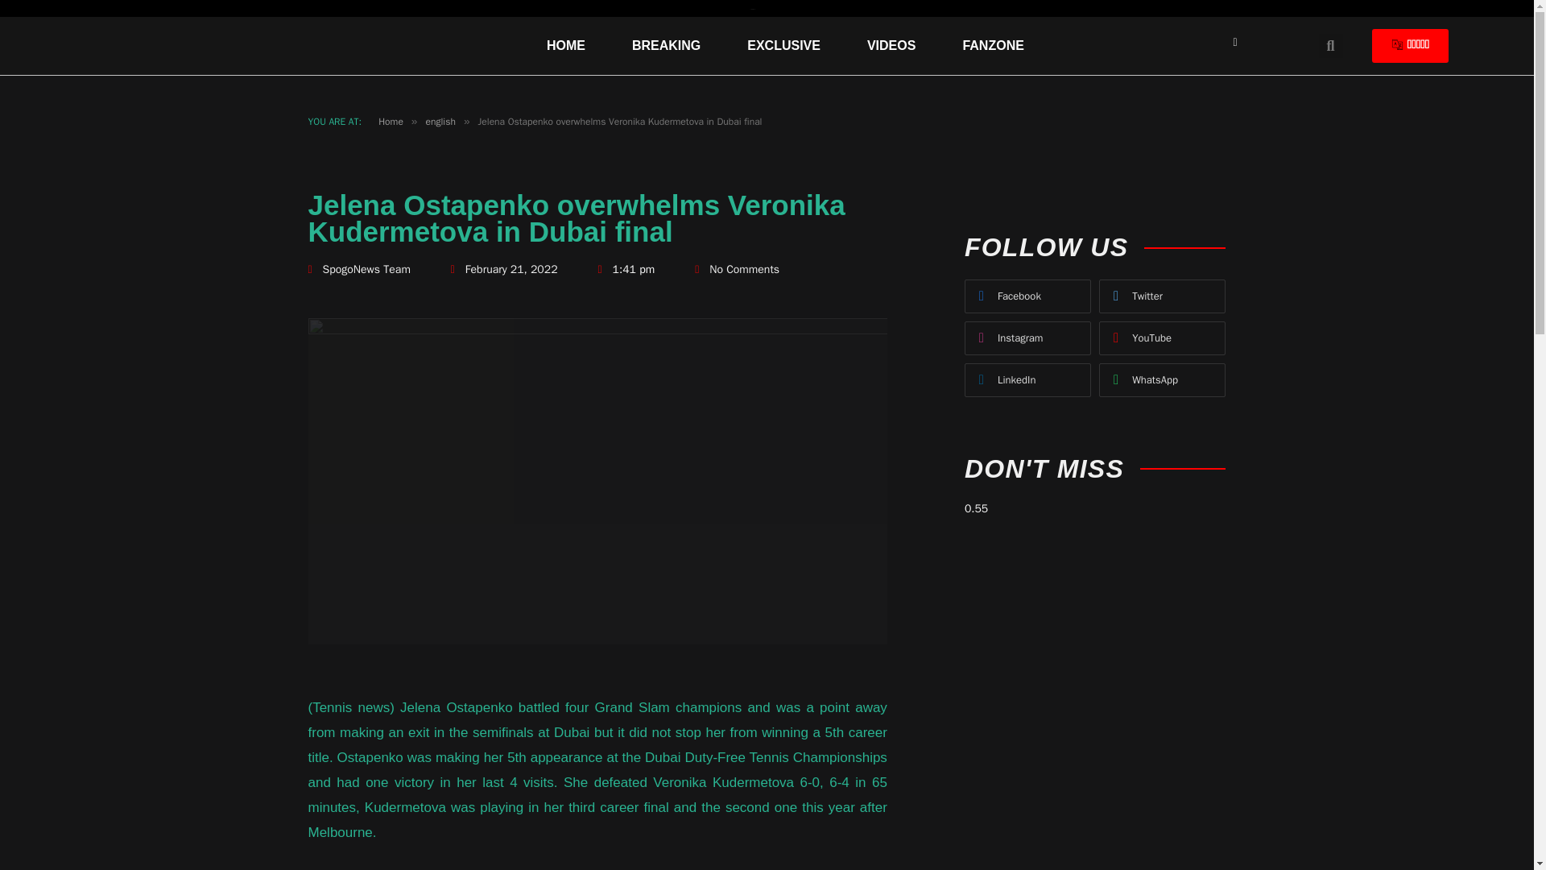 The image size is (1546, 870). What do you see at coordinates (993, 46) in the screenshot?
I see `FANZONE` at bounding box center [993, 46].